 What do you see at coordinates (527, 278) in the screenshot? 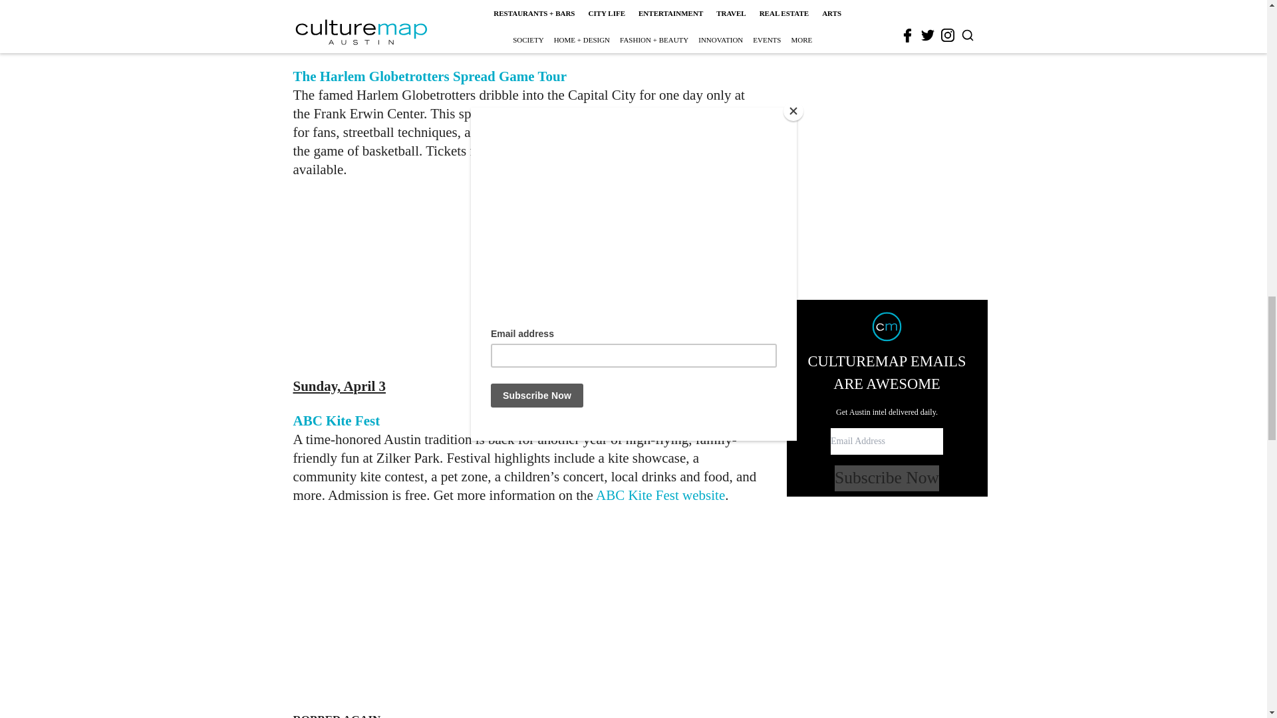
I see `3rd party ad content` at bounding box center [527, 278].